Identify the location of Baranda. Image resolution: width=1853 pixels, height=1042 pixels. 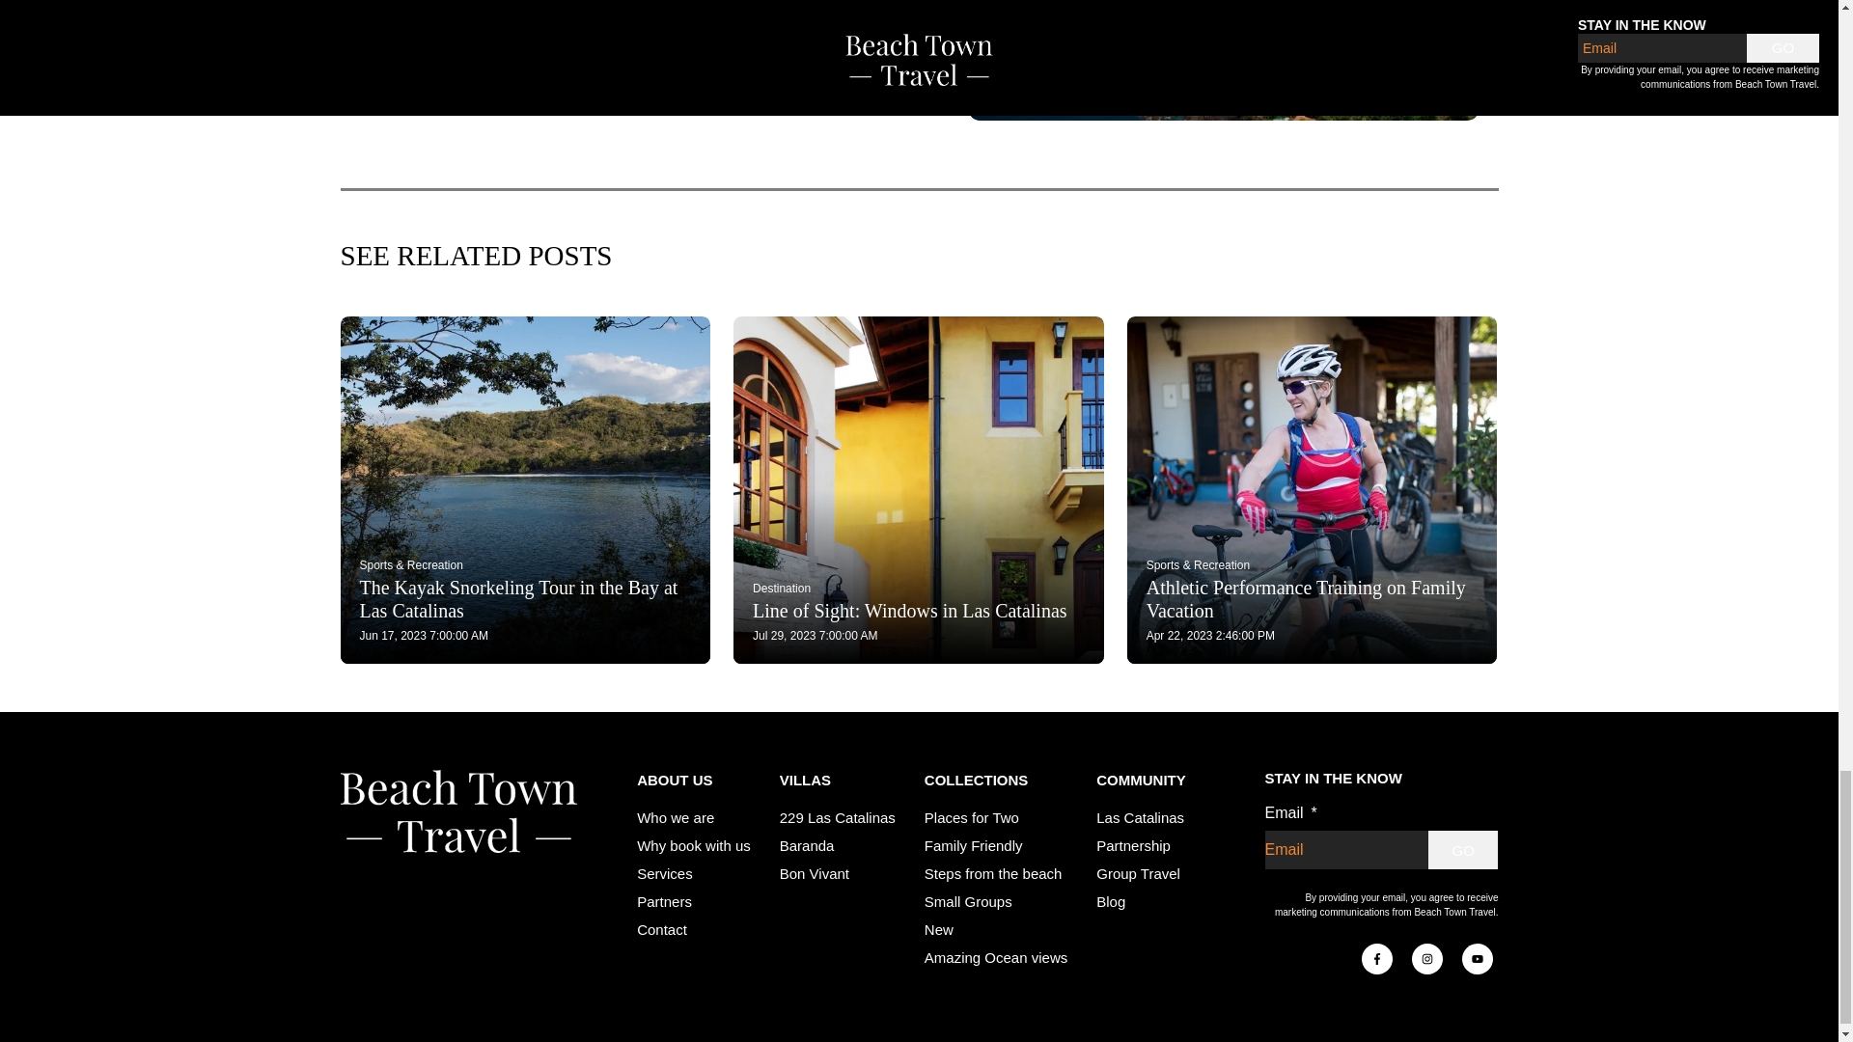
(807, 845).